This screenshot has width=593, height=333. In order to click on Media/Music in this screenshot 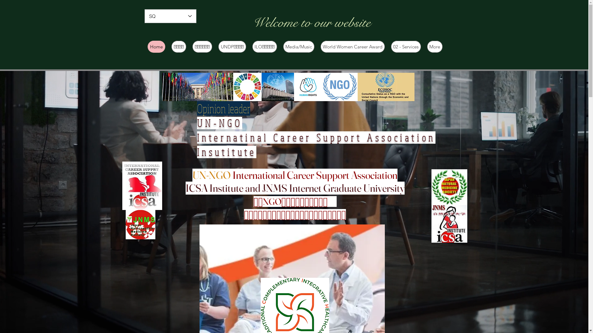, I will do `click(298, 47)`.